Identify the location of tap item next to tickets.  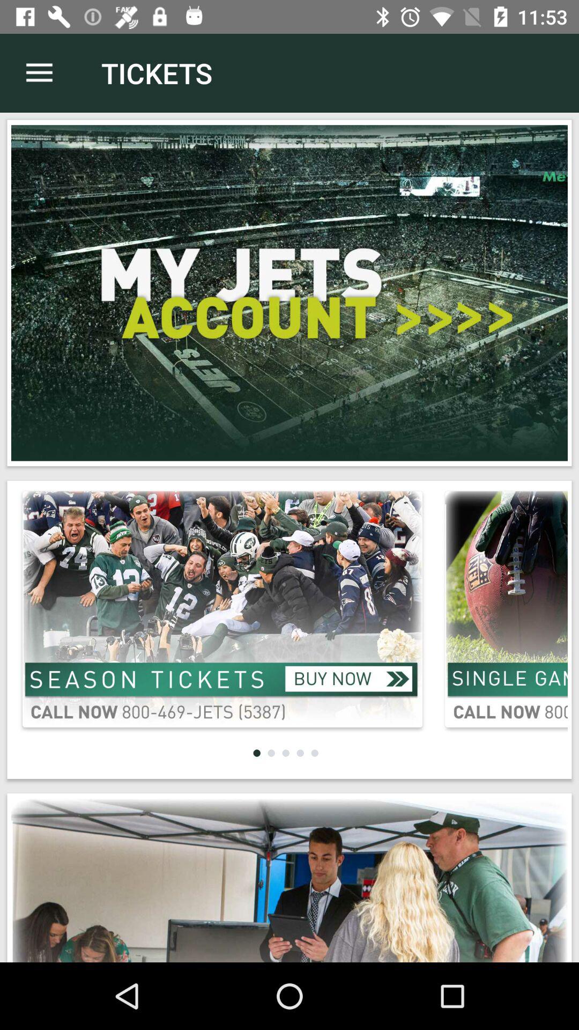
(39, 73).